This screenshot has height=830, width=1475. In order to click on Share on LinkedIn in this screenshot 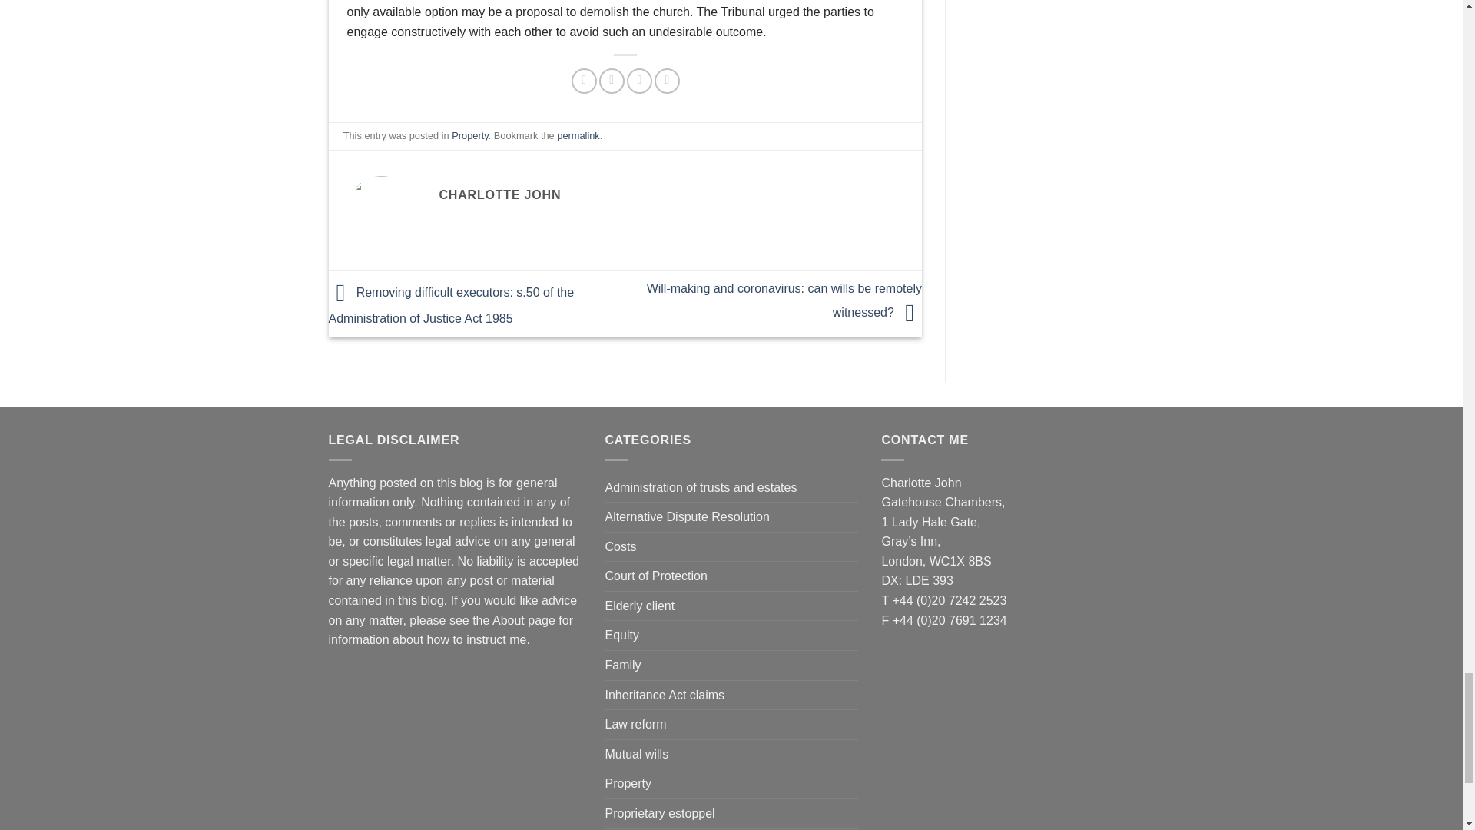, I will do `click(667, 81)`.